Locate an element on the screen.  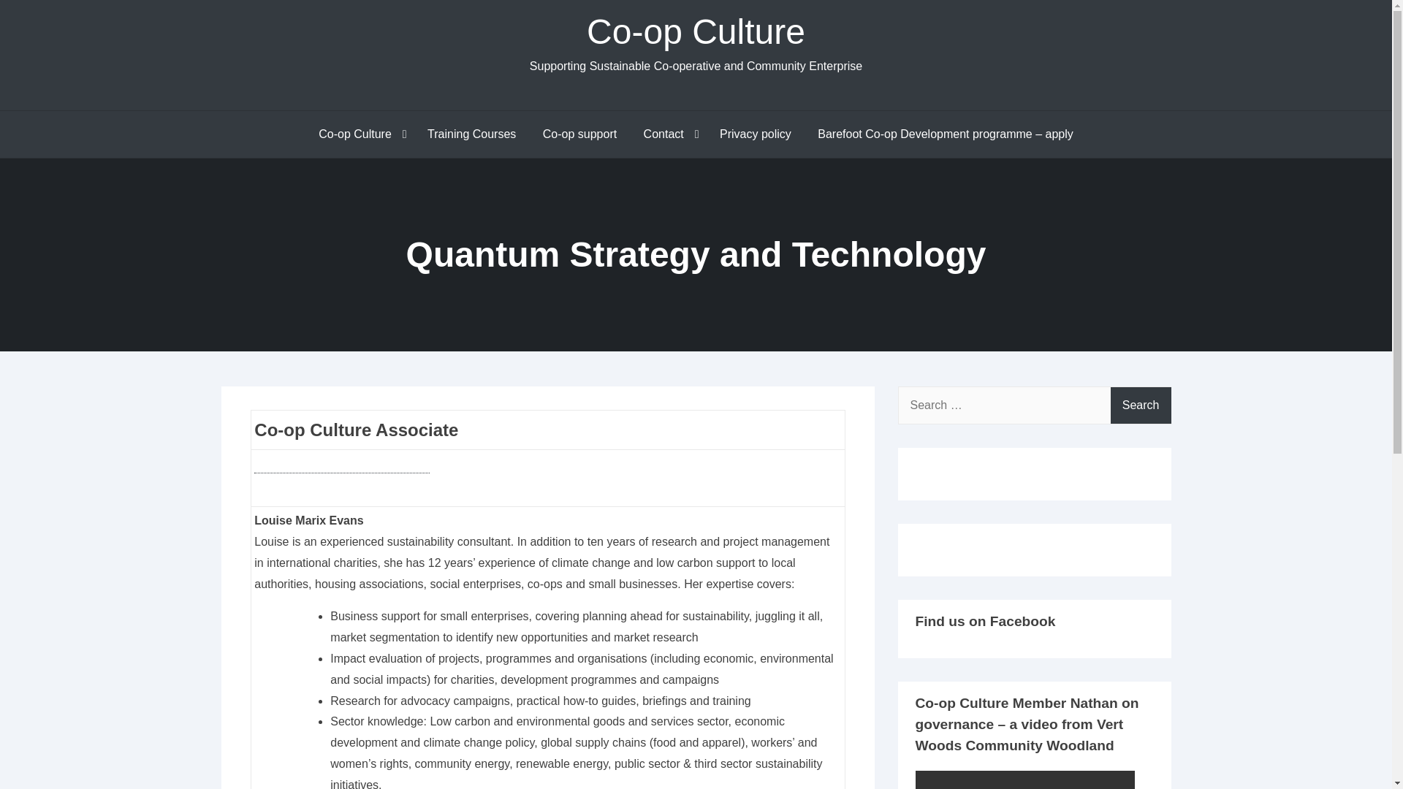
Training Courses is located at coordinates (471, 134).